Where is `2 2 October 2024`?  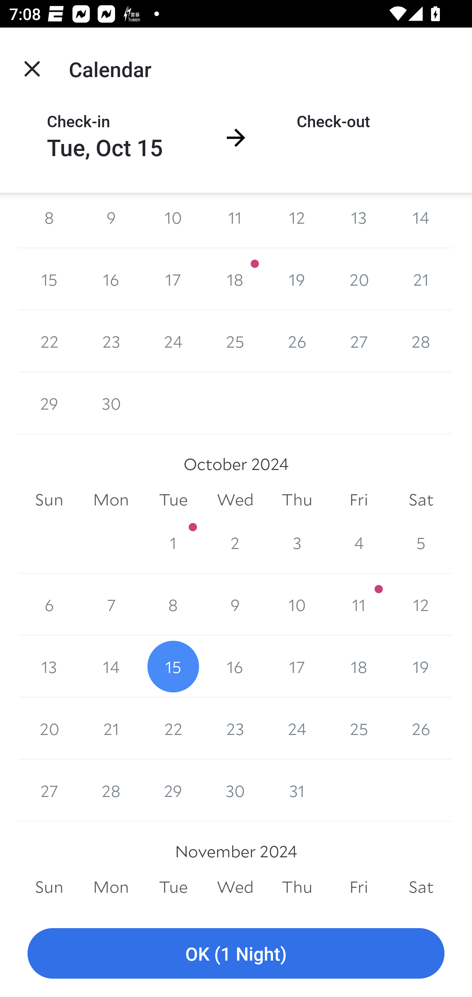 2 2 October 2024 is located at coordinates (235, 542).